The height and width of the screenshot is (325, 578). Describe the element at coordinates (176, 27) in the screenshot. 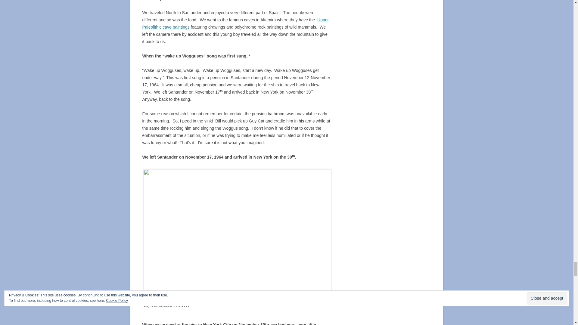

I see `Cave painting` at that location.